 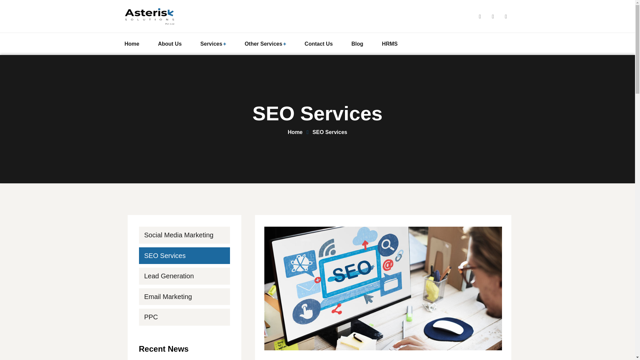 What do you see at coordinates (170, 44) in the screenshot?
I see `About Us` at bounding box center [170, 44].